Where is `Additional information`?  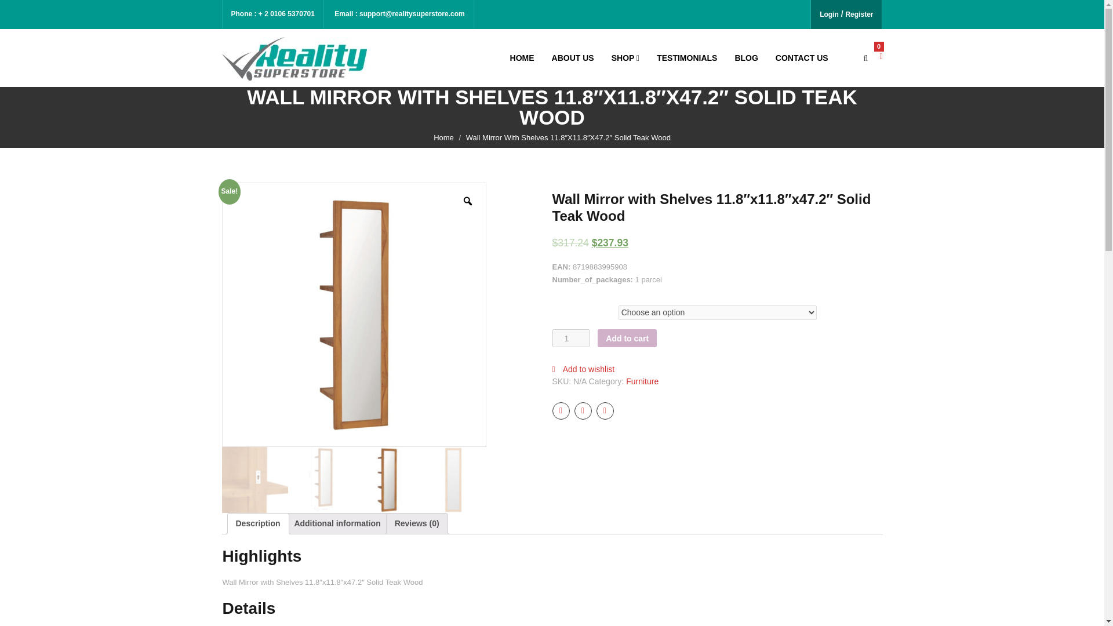 Additional information is located at coordinates (337, 523).